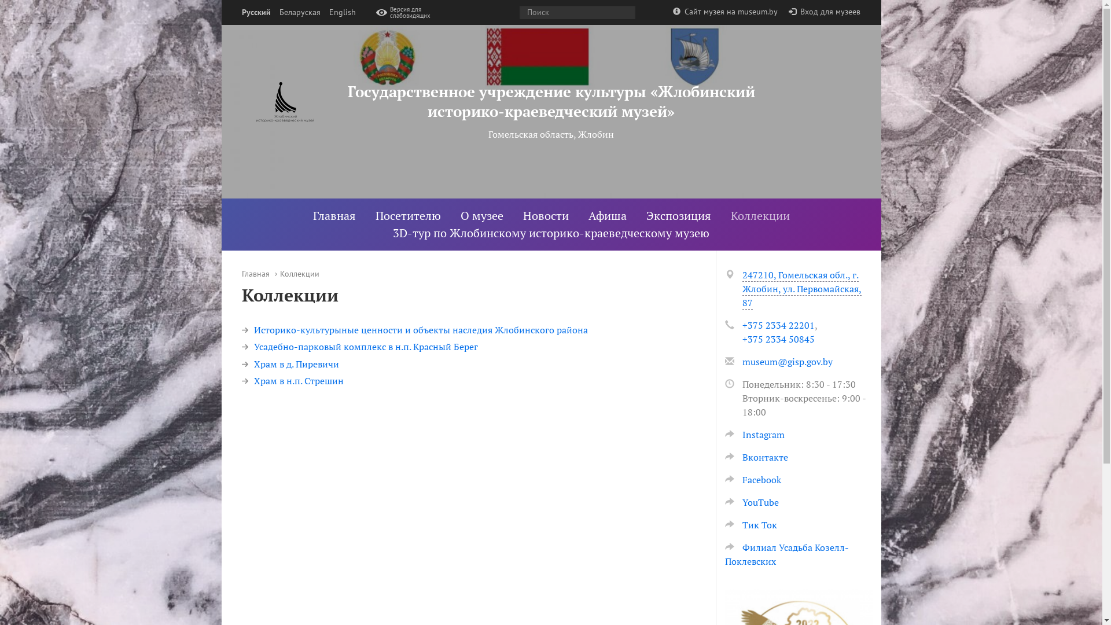 Image resolution: width=1111 pixels, height=625 pixels. What do you see at coordinates (755, 435) in the screenshot?
I see `Instagram` at bounding box center [755, 435].